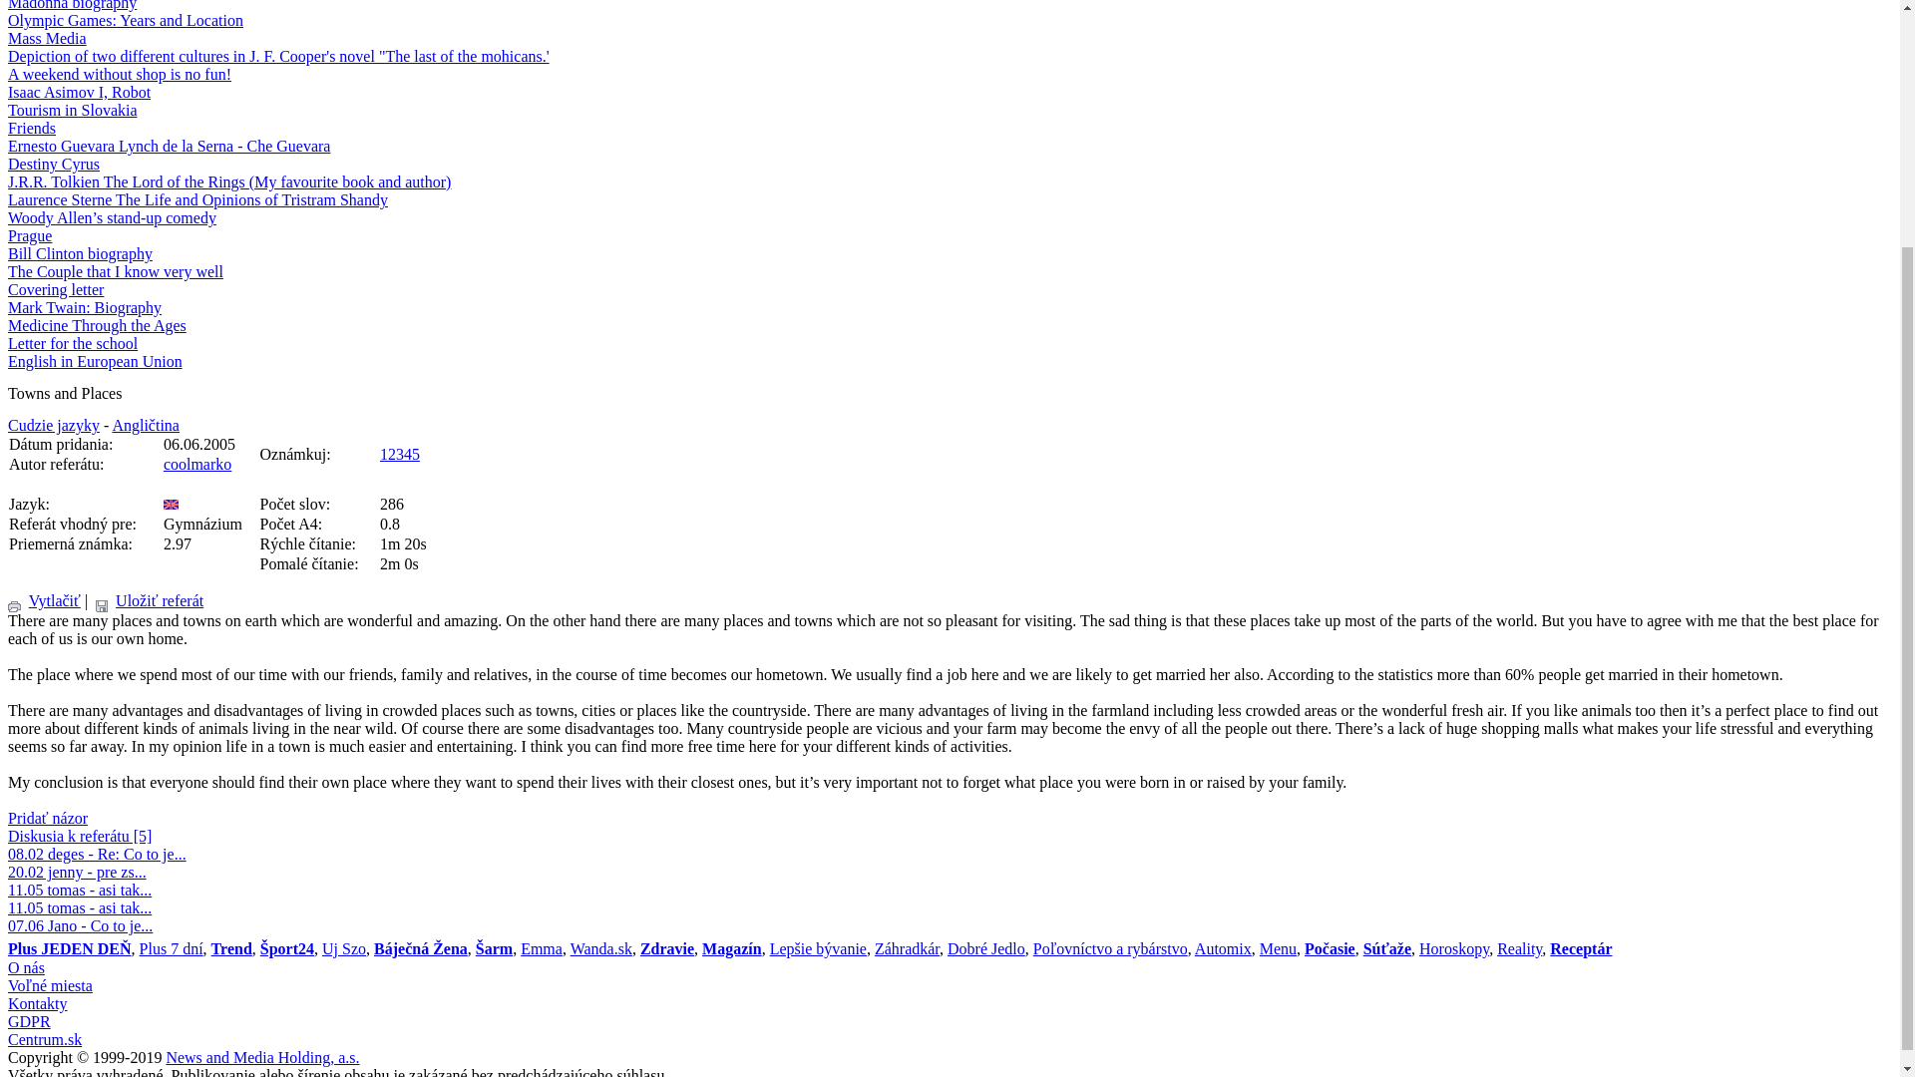 This screenshot has height=1077, width=1915. What do you see at coordinates (197, 199) in the screenshot?
I see `Laurence Sterne The Life and Opinions of Tristram Shandy` at bounding box center [197, 199].